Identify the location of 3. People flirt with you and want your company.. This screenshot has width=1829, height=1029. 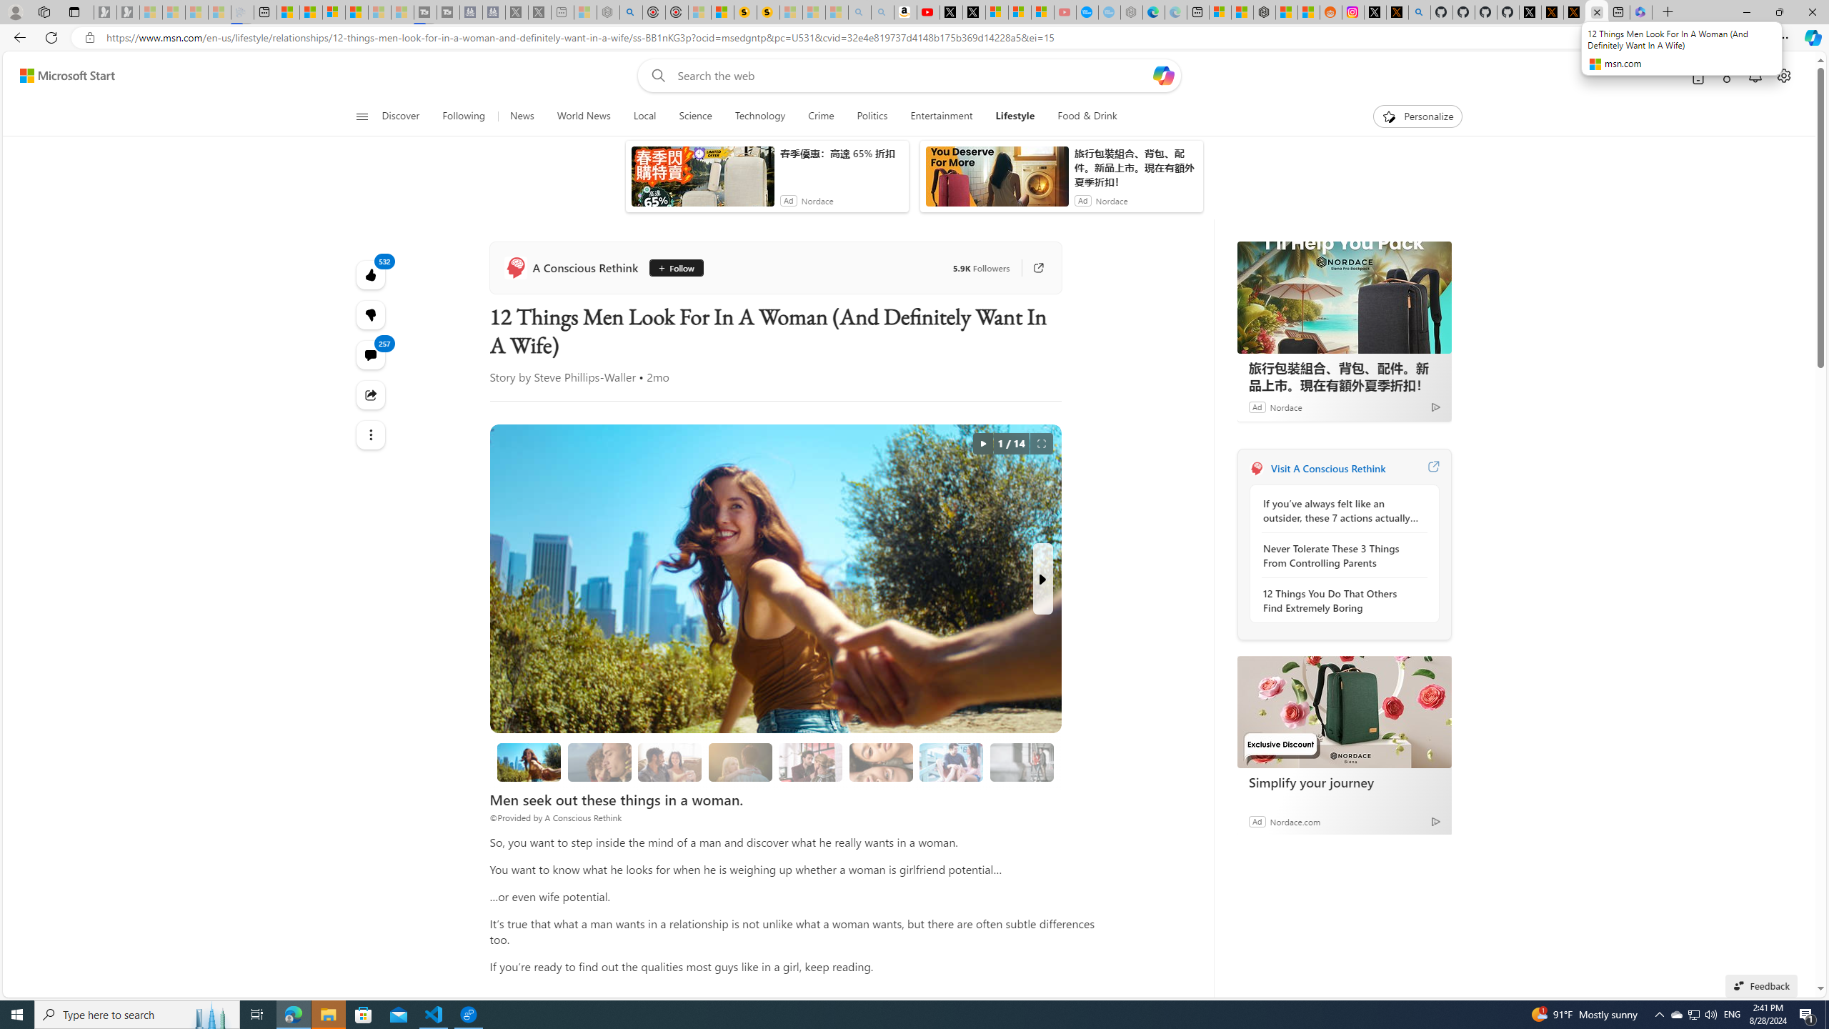
(952, 762).